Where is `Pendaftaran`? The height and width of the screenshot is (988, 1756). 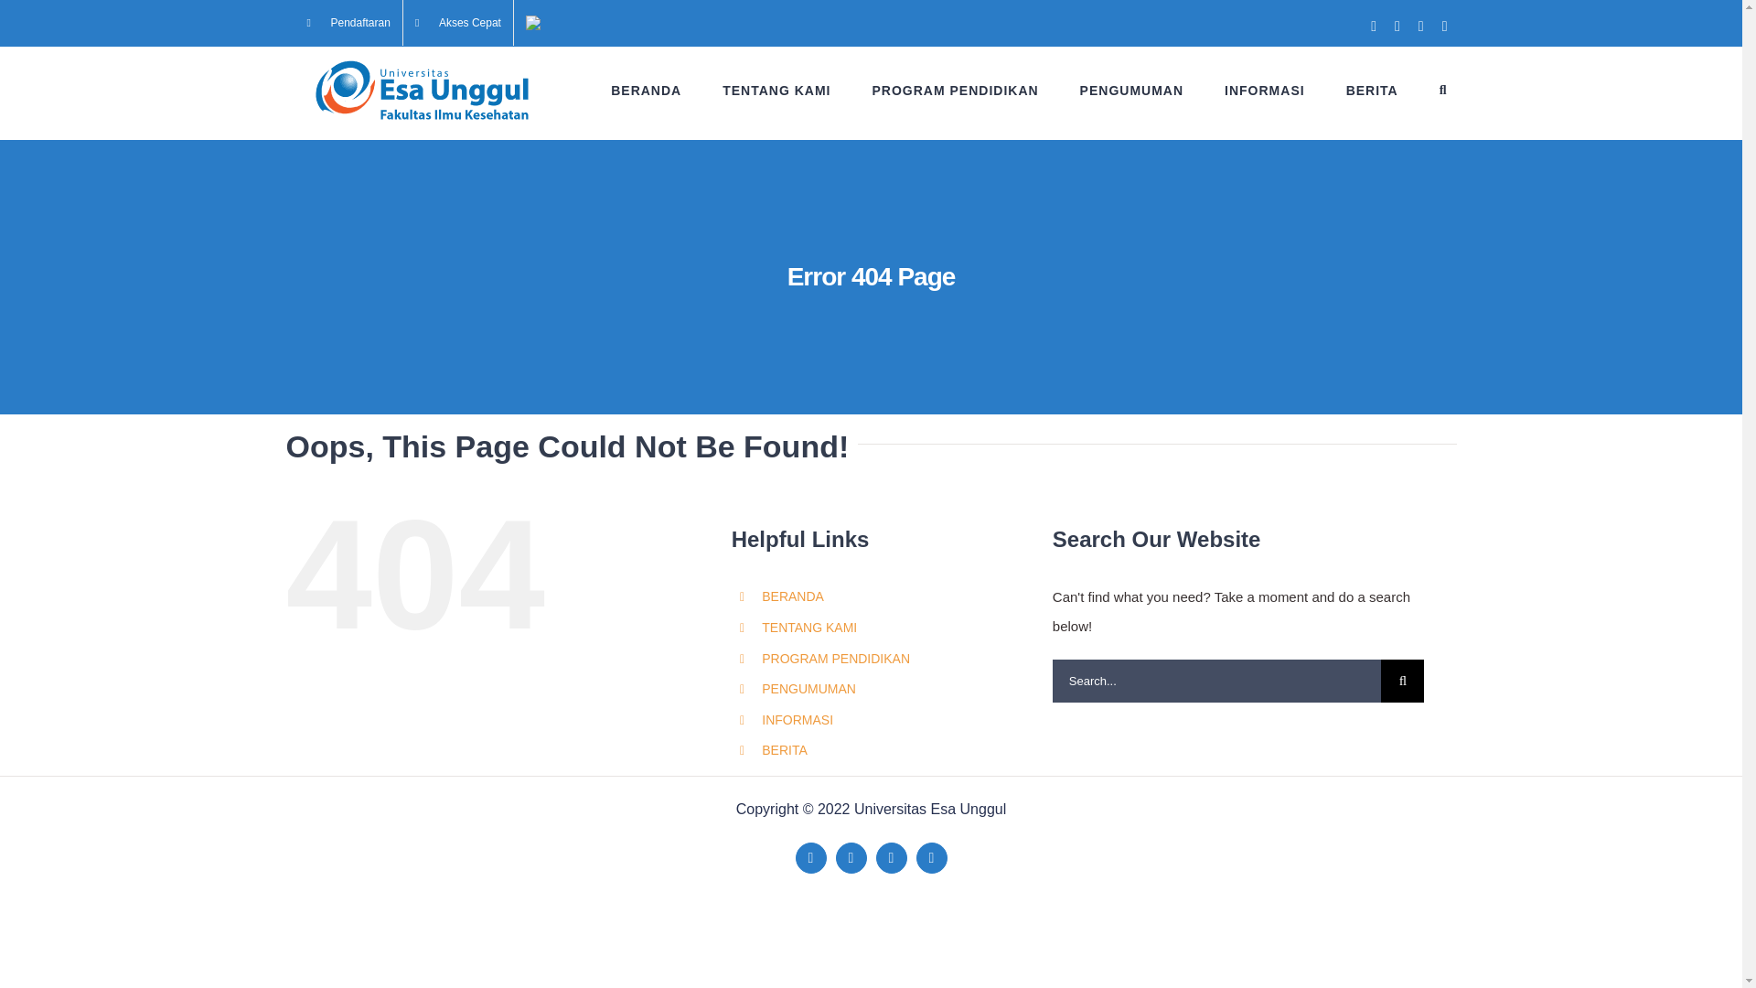
Pendaftaran is located at coordinates (348, 22).